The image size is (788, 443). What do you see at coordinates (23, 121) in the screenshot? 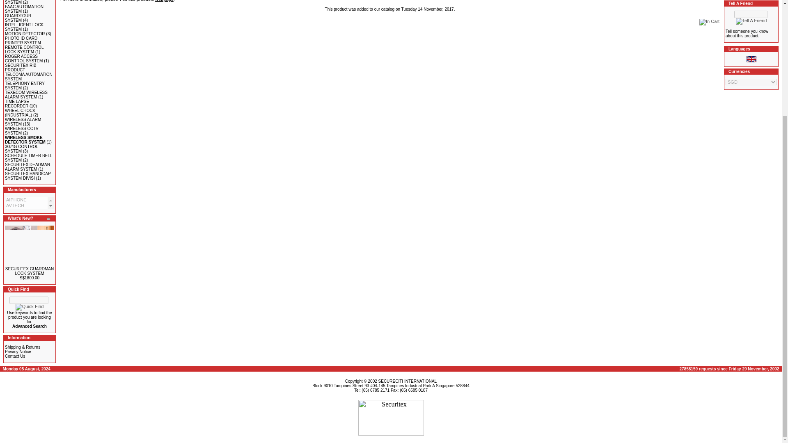
I see `WIRELESS ALARM SYSTEM` at bounding box center [23, 121].